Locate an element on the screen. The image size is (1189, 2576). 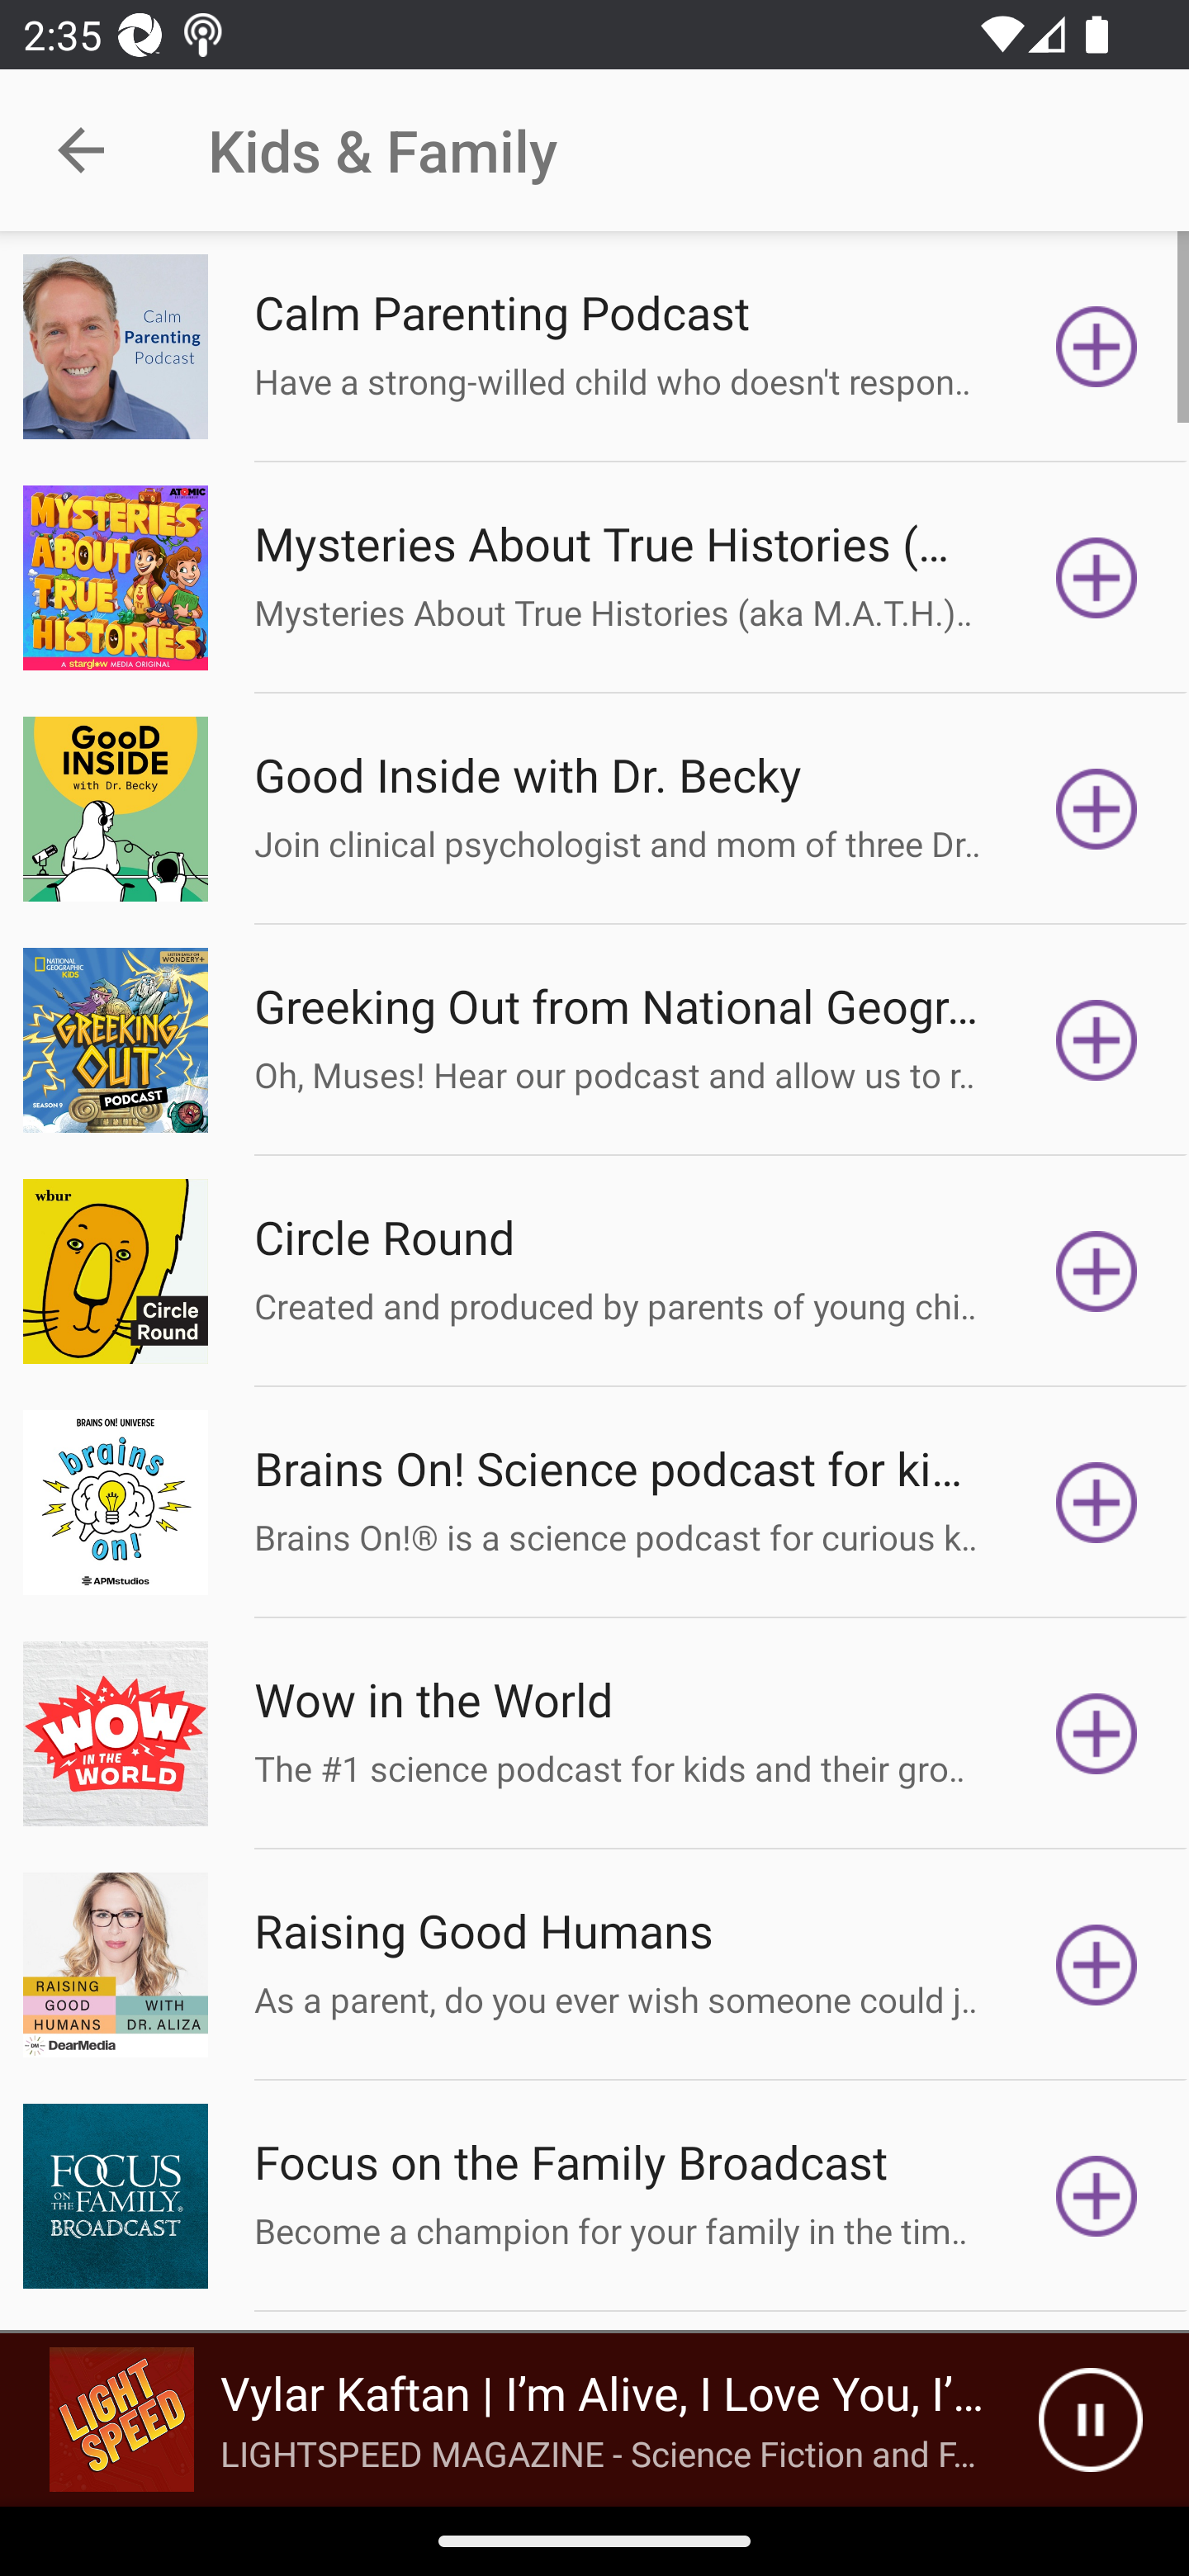
Subscribe is located at coordinates (1097, 347).